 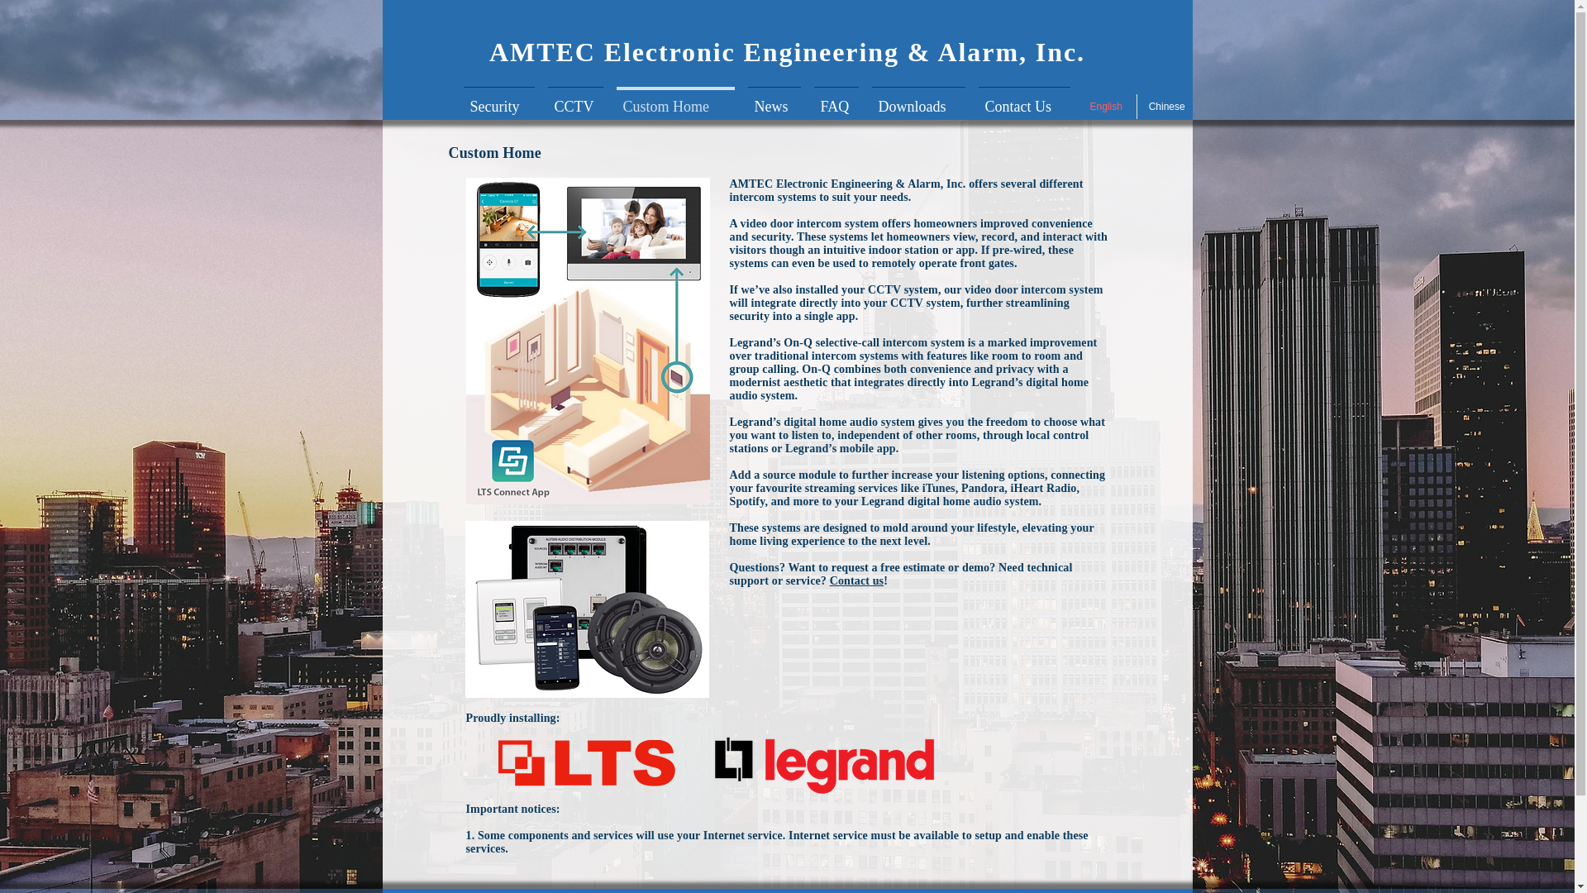 What do you see at coordinates (825, 766) in the screenshot?
I see `Legrand logo` at bounding box center [825, 766].